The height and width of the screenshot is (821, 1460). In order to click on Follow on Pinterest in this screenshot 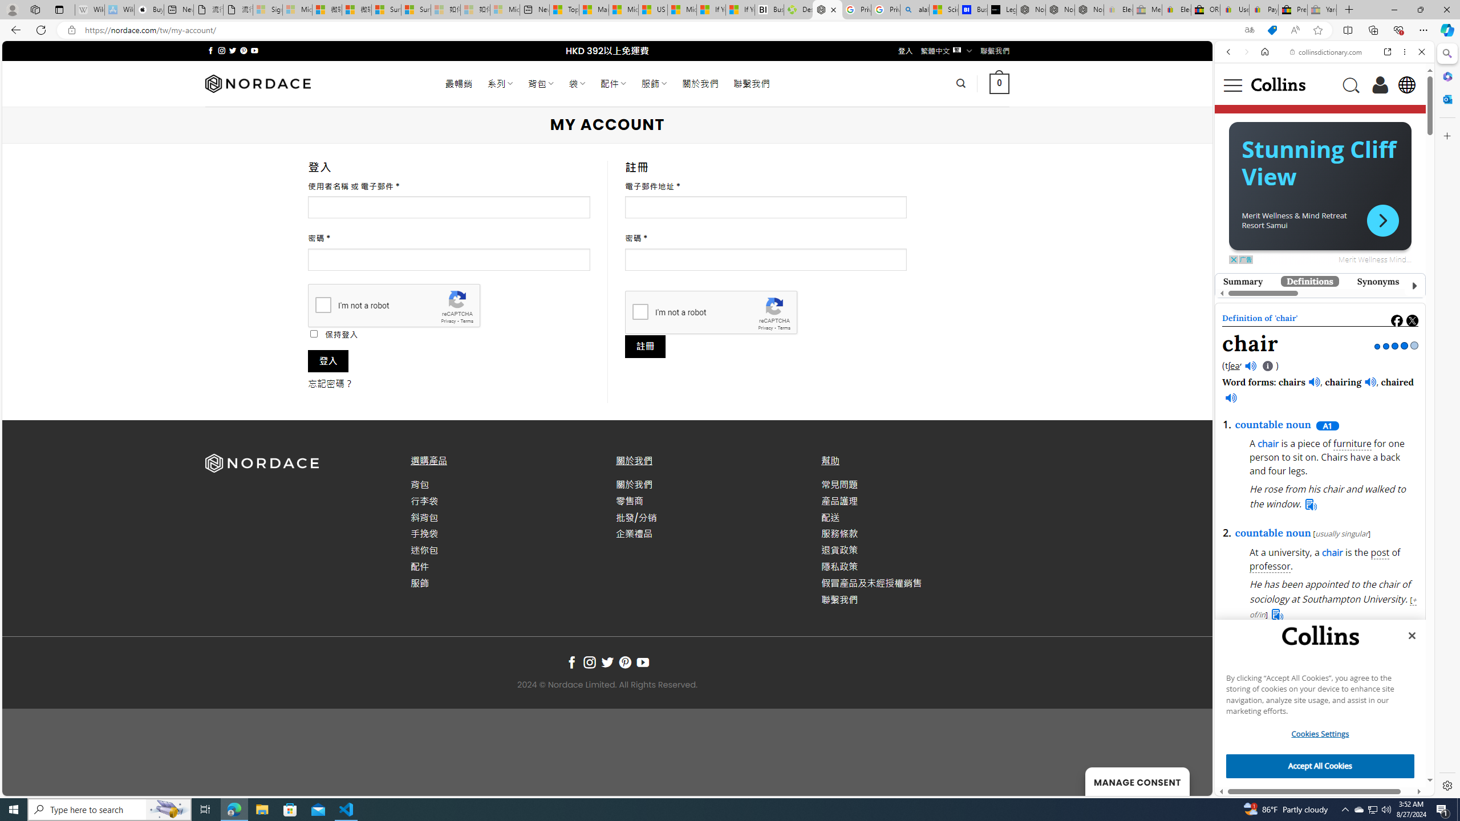, I will do `click(624, 663)`.